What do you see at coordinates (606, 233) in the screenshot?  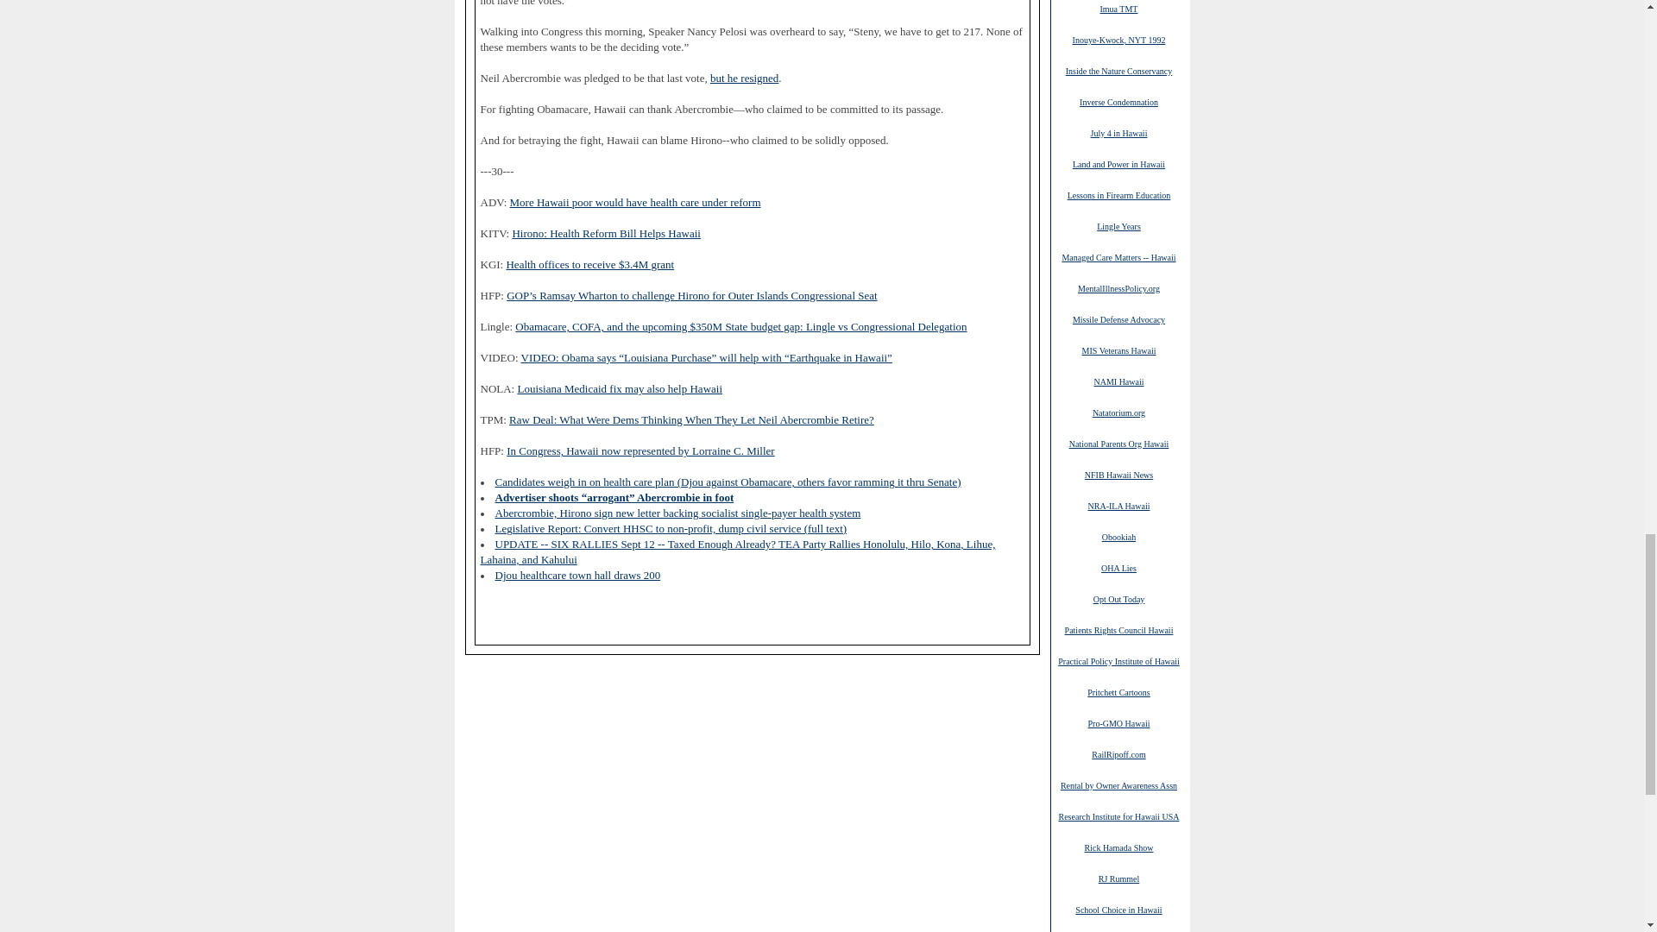 I see `Hirono: Health Reform Bill Helps Hawaii` at bounding box center [606, 233].